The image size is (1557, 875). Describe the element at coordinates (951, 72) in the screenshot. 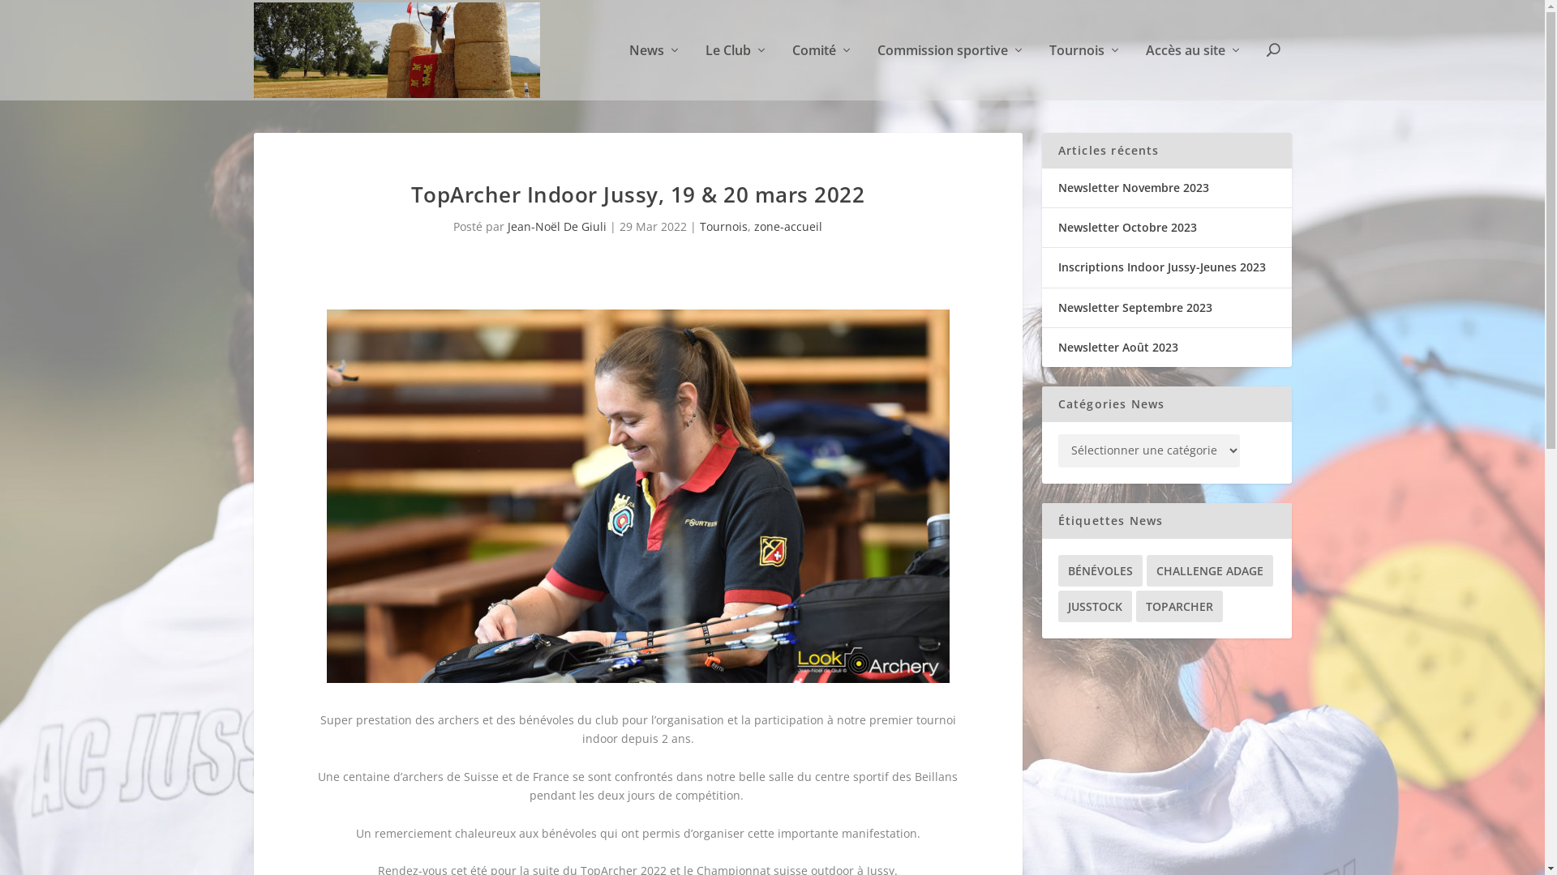

I see `Commission sportive` at that location.